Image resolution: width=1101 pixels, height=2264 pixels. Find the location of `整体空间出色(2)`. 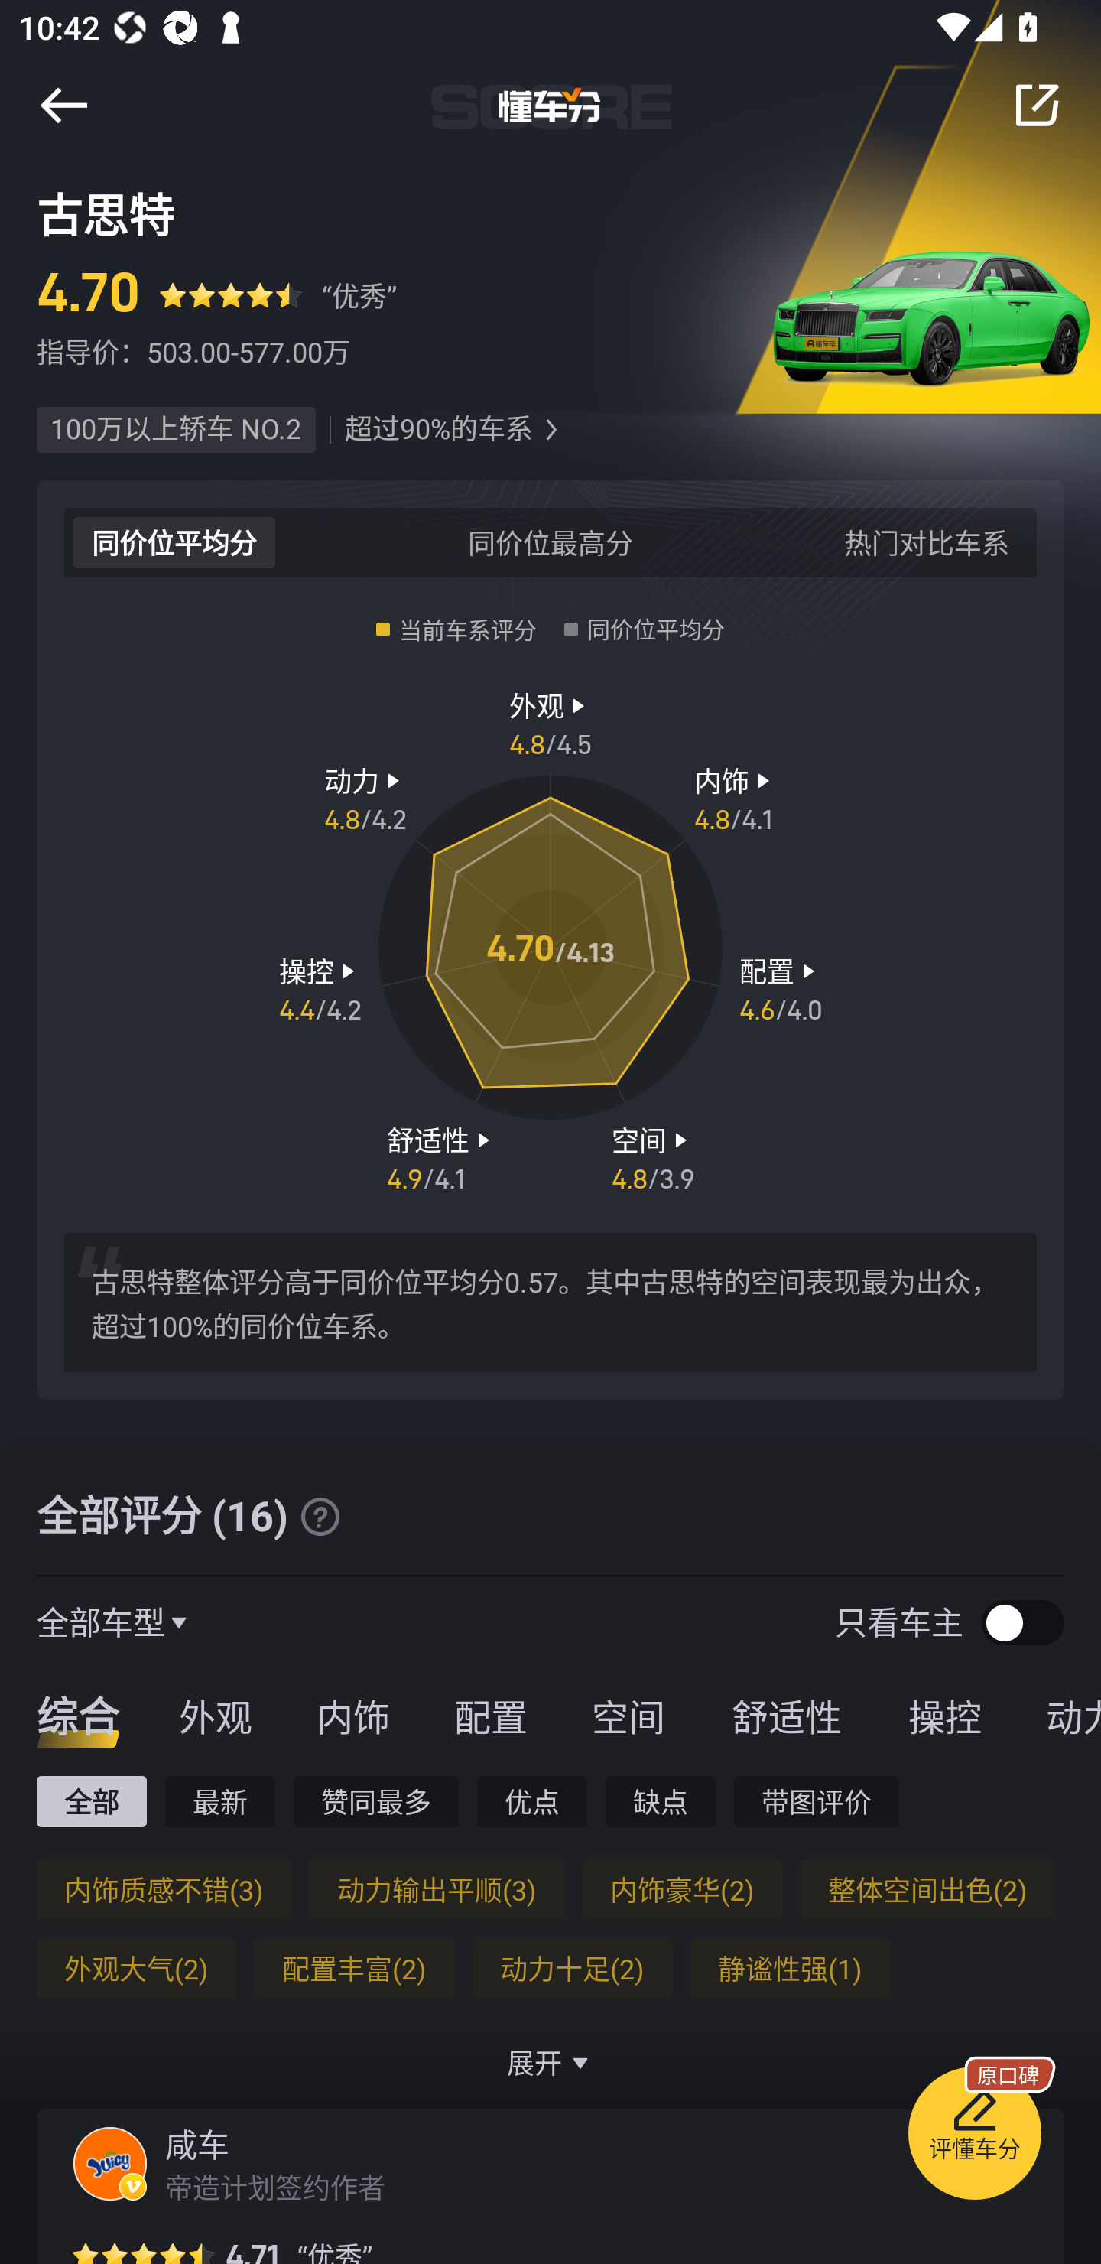

整体空间出色(2) is located at coordinates (927, 1889).